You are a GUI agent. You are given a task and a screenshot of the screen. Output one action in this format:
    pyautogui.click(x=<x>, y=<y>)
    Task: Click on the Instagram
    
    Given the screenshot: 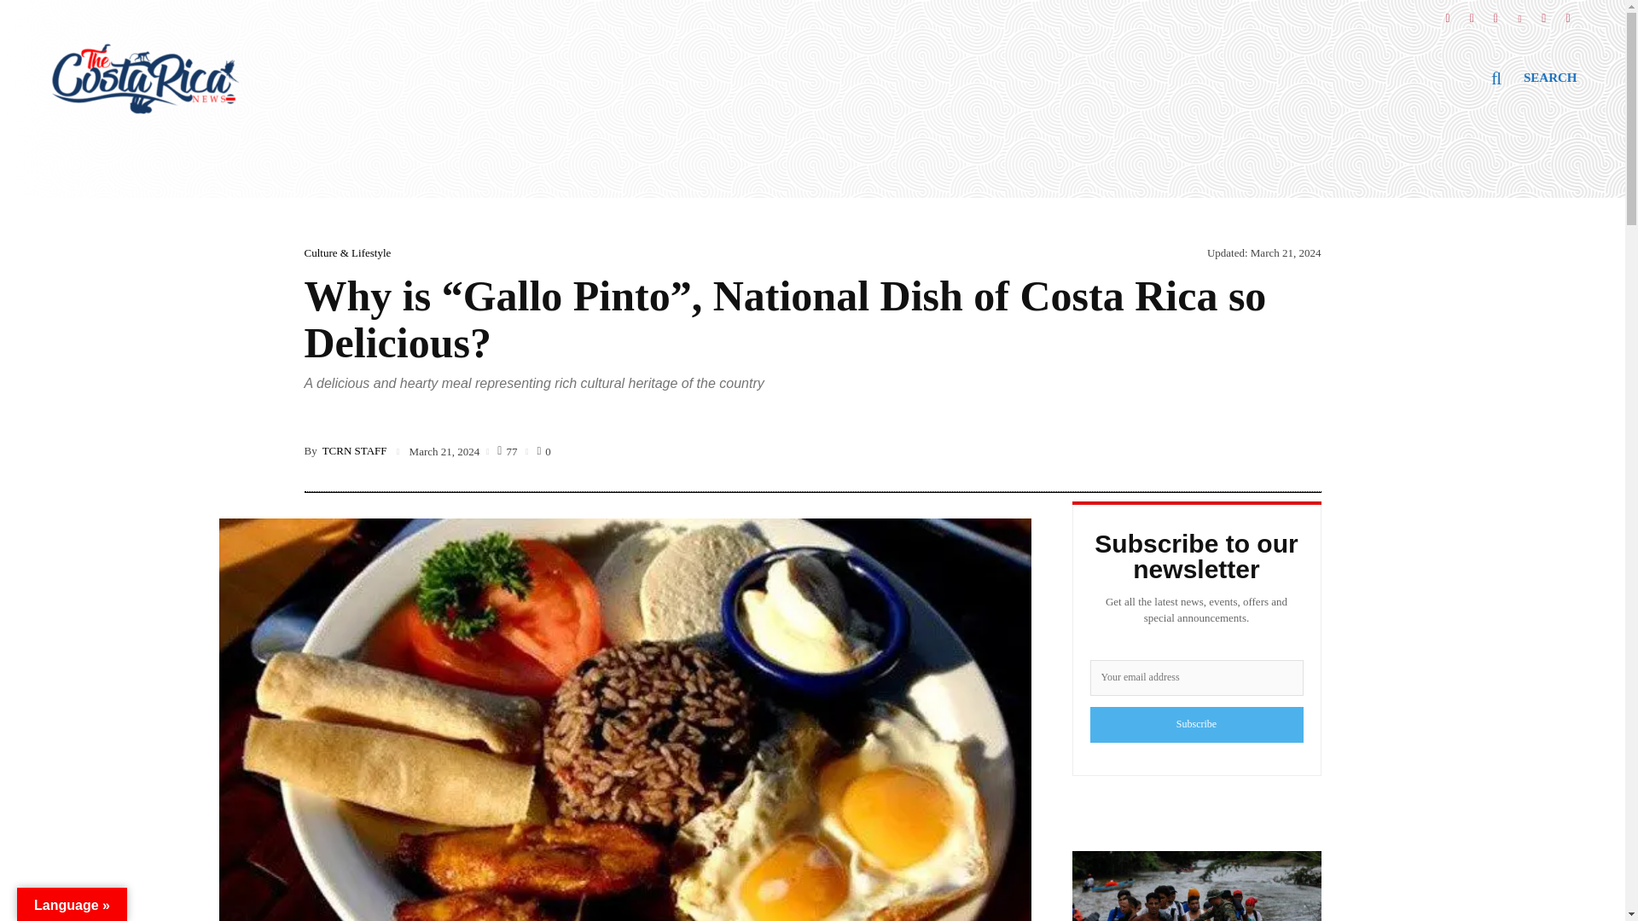 What is the action you would take?
    pyautogui.click(x=1471, y=12)
    